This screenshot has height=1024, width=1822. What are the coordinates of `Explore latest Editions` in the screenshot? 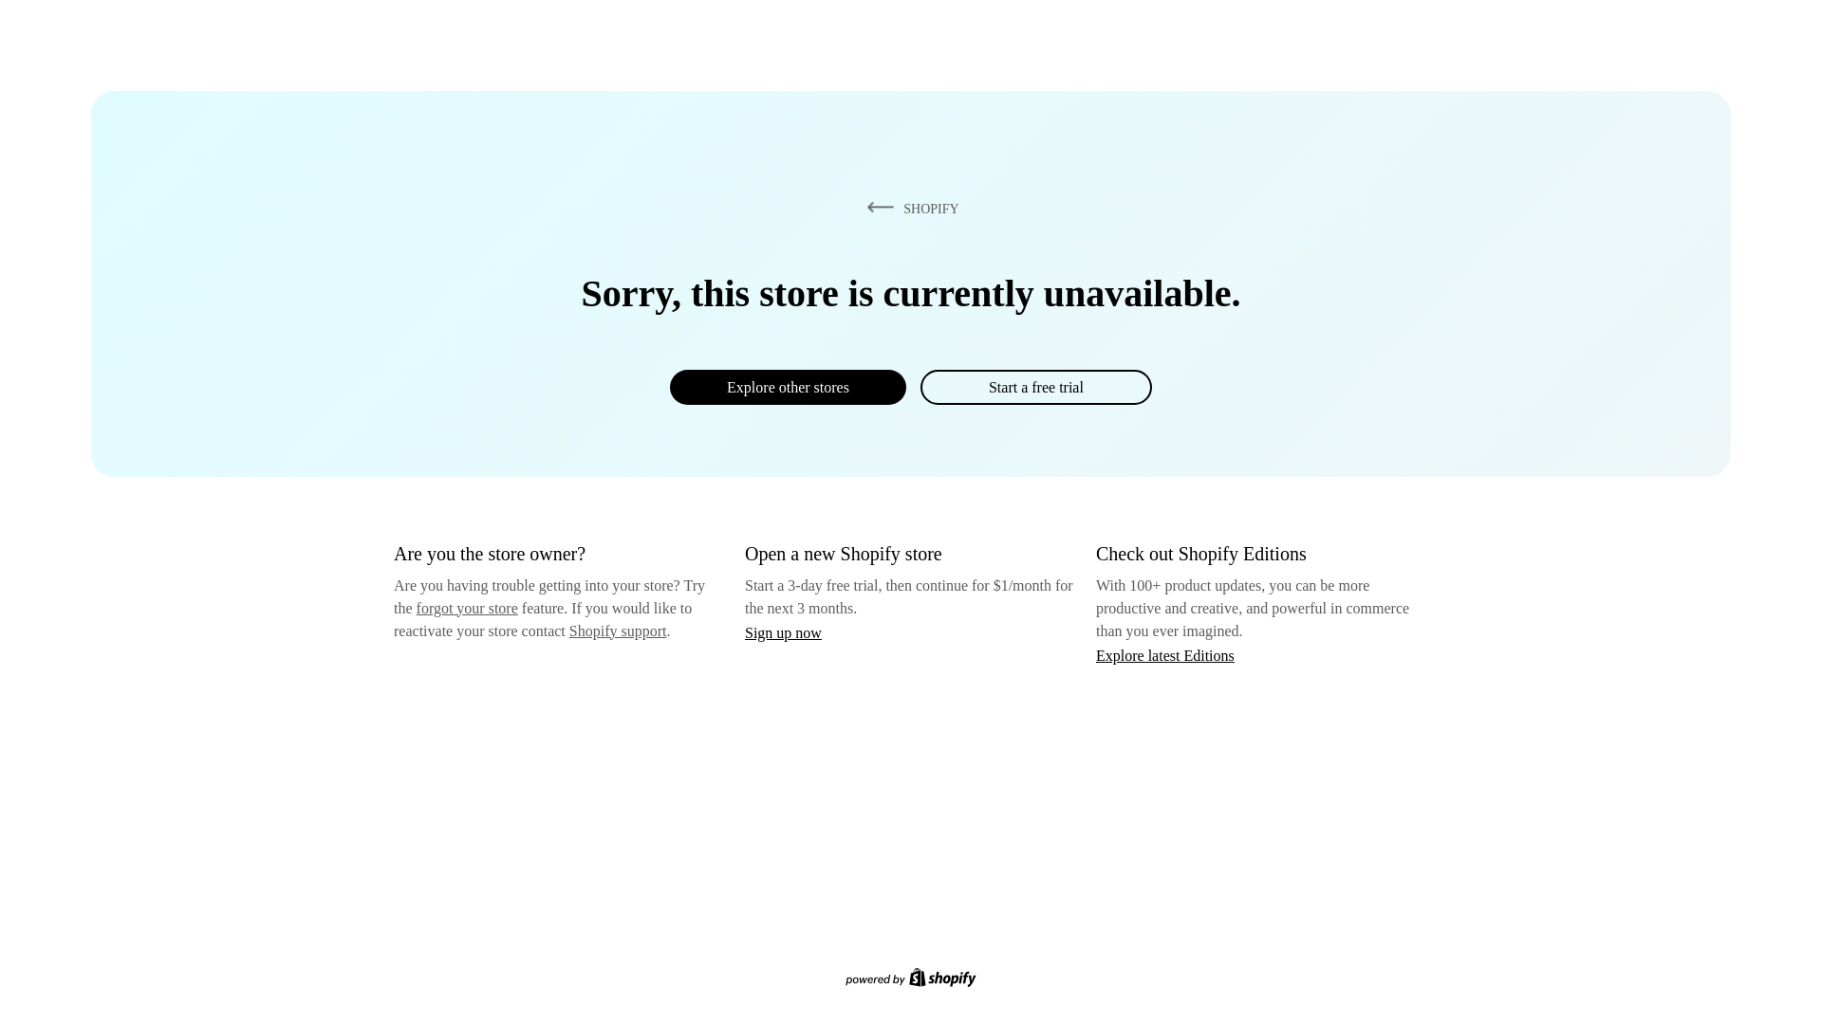 It's located at (1165, 654).